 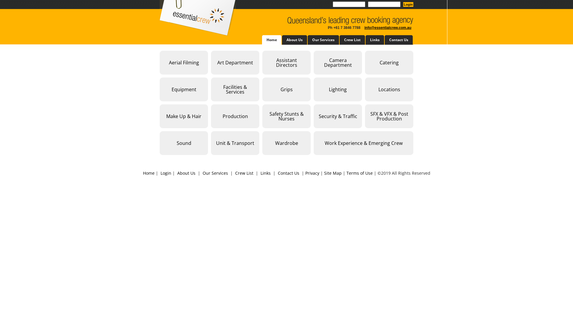 What do you see at coordinates (363, 143) in the screenshot?
I see `Work Experience & Emerging Crew` at bounding box center [363, 143].